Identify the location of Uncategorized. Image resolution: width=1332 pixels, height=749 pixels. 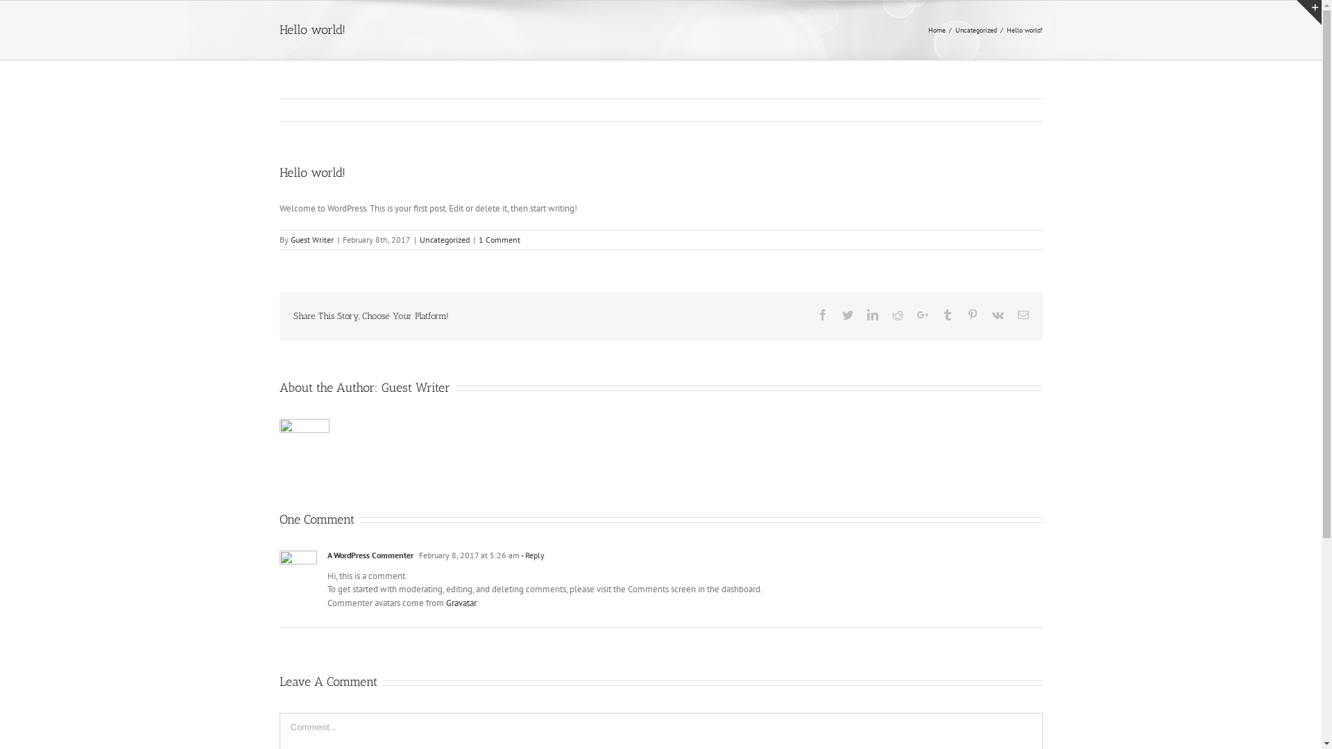
(975, 31).